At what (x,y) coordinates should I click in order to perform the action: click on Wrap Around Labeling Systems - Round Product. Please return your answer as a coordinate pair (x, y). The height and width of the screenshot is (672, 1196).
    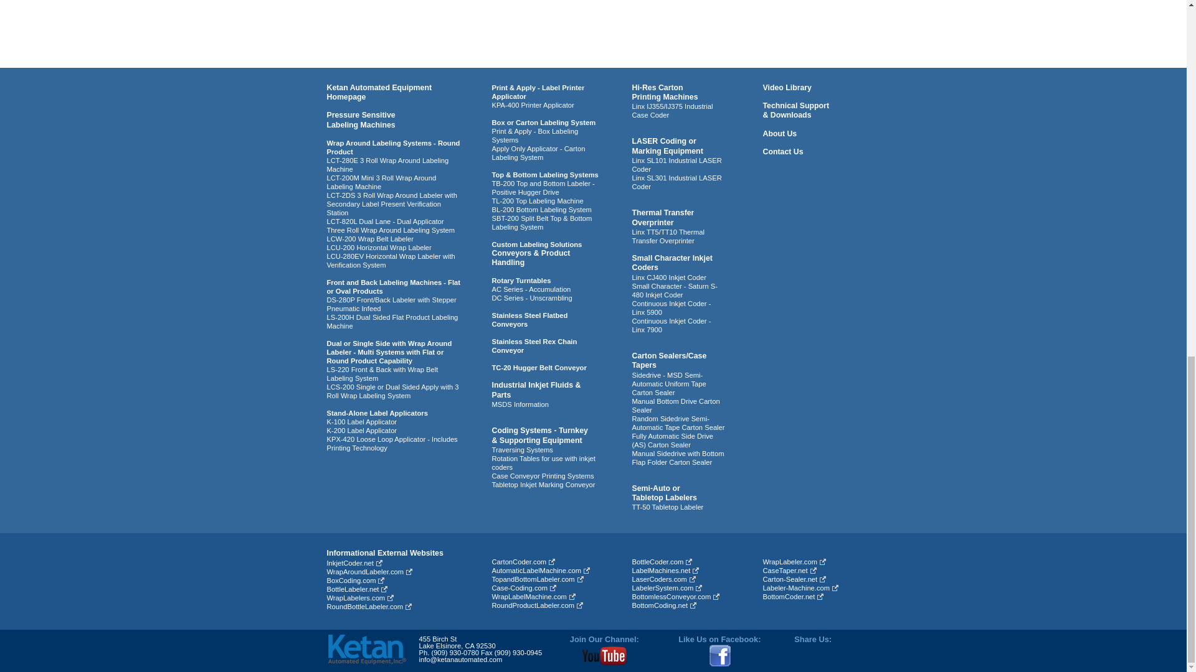
    Looking at the image, I should click on (392, 147).